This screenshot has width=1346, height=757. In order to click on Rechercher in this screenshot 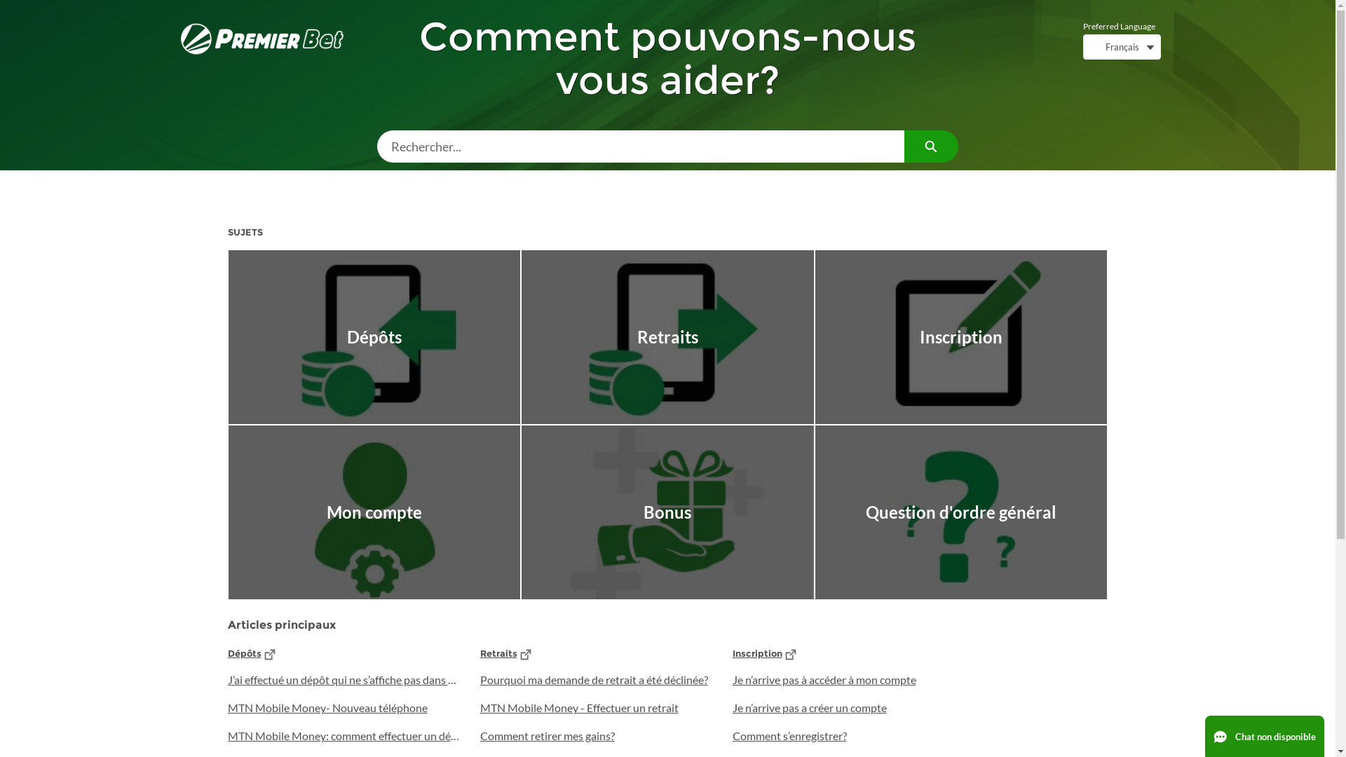, I will do `click(931, 146)`.